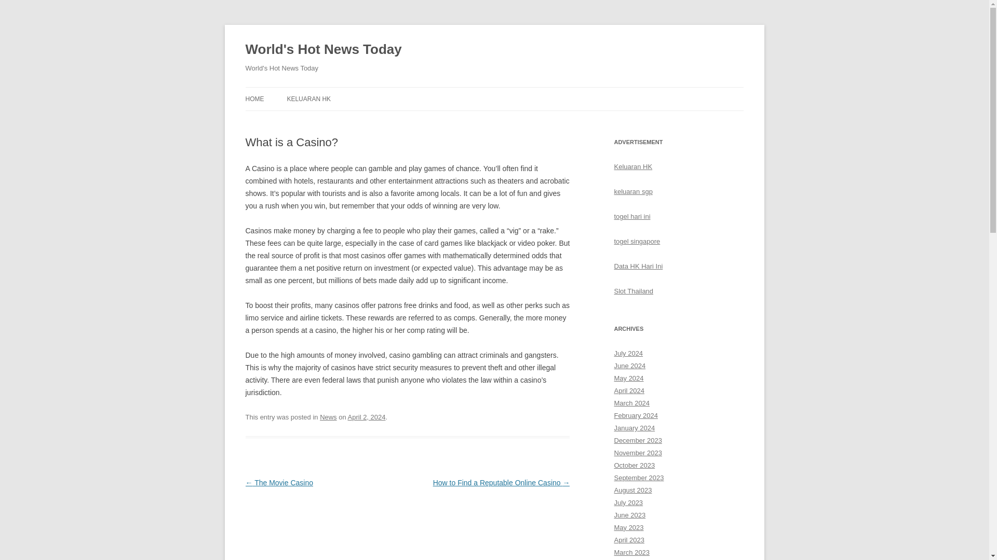 This screenshot has width=997, height=560. Describe the element at coordinates (639, 477) in the screenshot. I see `September 2023` at that location.